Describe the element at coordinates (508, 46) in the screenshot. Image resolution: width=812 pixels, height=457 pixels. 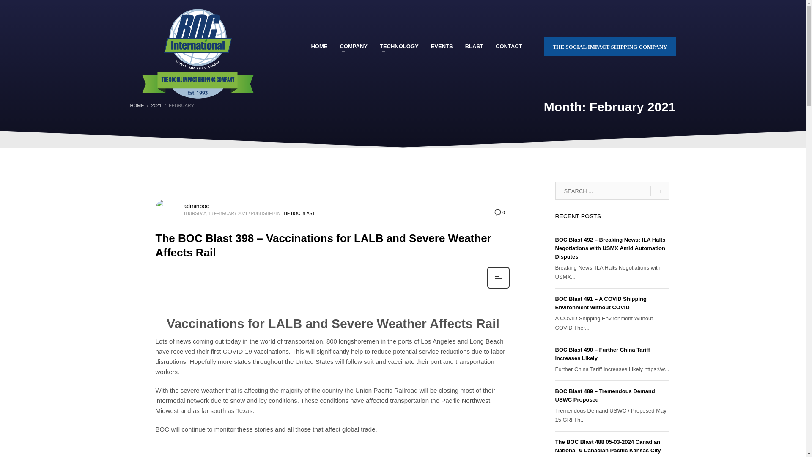
I see `CONTACT` at that location.